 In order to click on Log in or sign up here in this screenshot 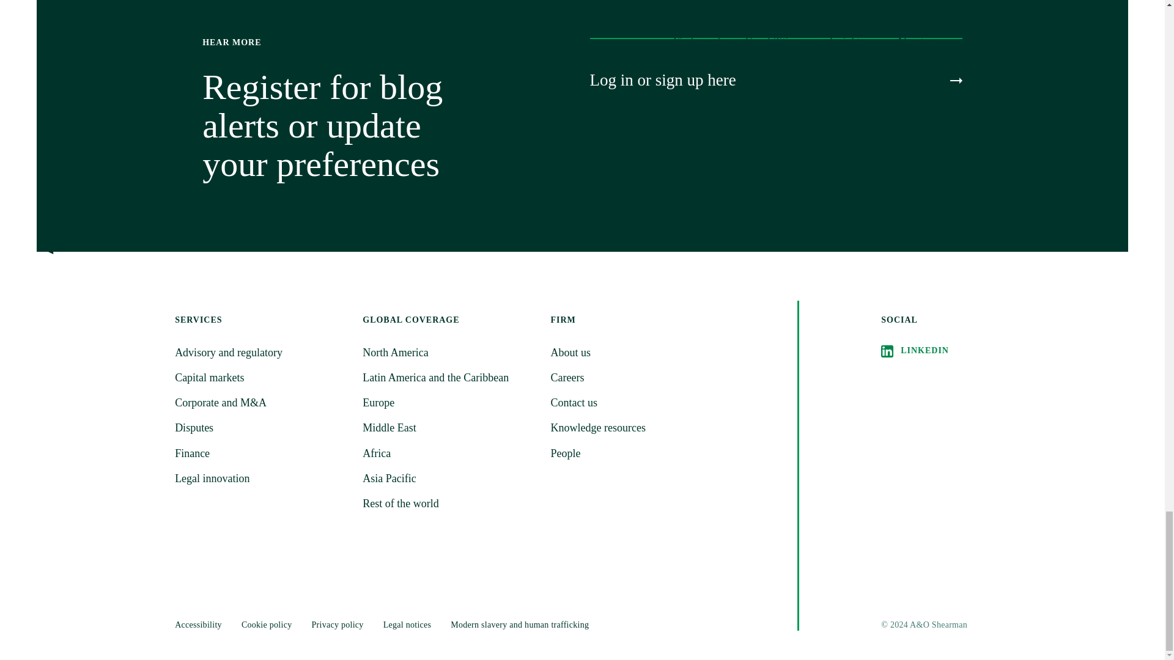, I will do `click(775, 79)`.